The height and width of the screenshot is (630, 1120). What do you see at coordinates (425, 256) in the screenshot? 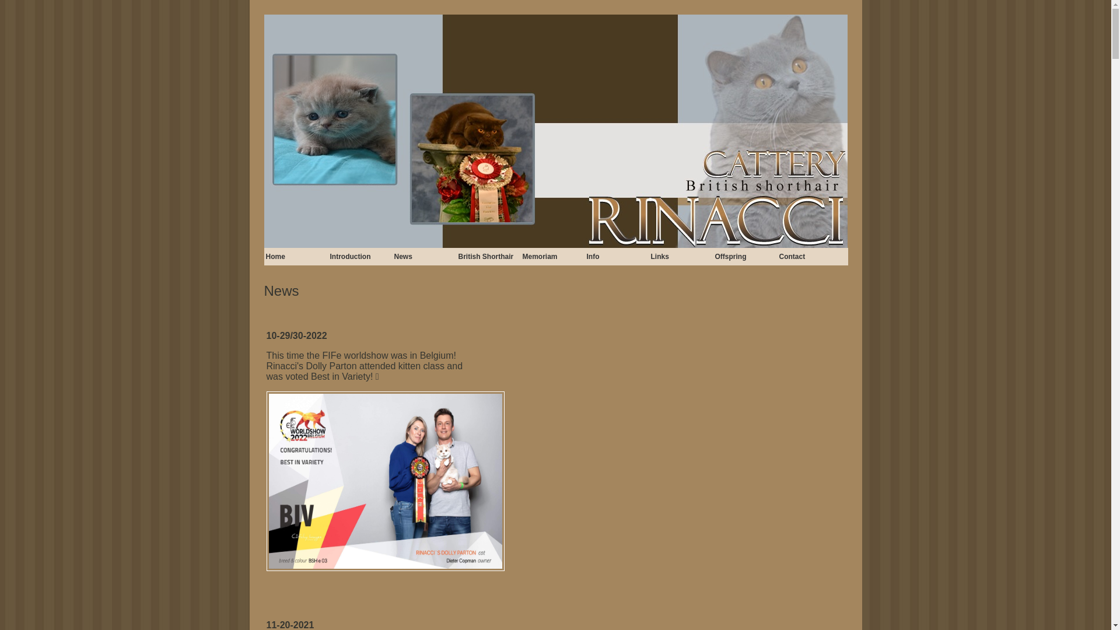
I see `News` at bounding box center [425, 256].